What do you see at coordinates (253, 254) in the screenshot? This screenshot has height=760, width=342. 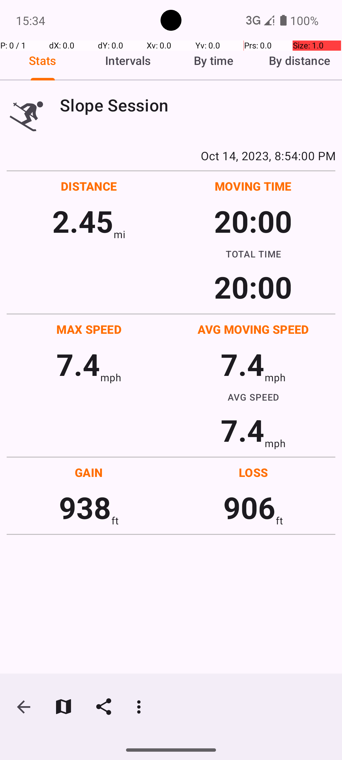 I see `TOTAL TIME` at bounding box center [253, 254].